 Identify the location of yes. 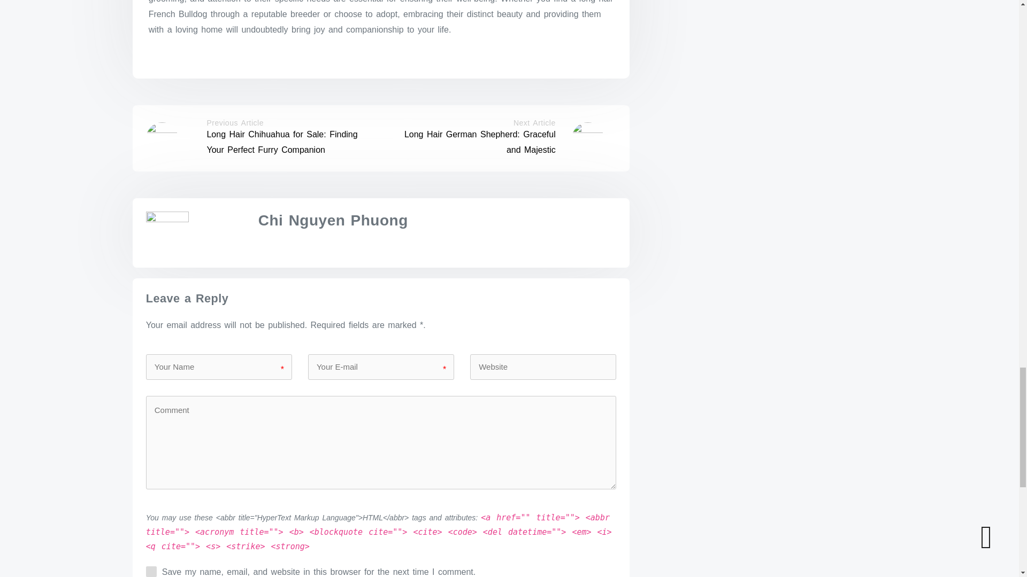
(151, 572).